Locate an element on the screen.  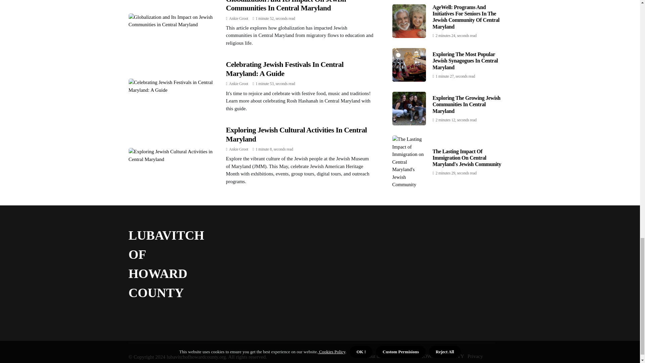
Posts by Ankie Groot is located at coordinates (239, 149).